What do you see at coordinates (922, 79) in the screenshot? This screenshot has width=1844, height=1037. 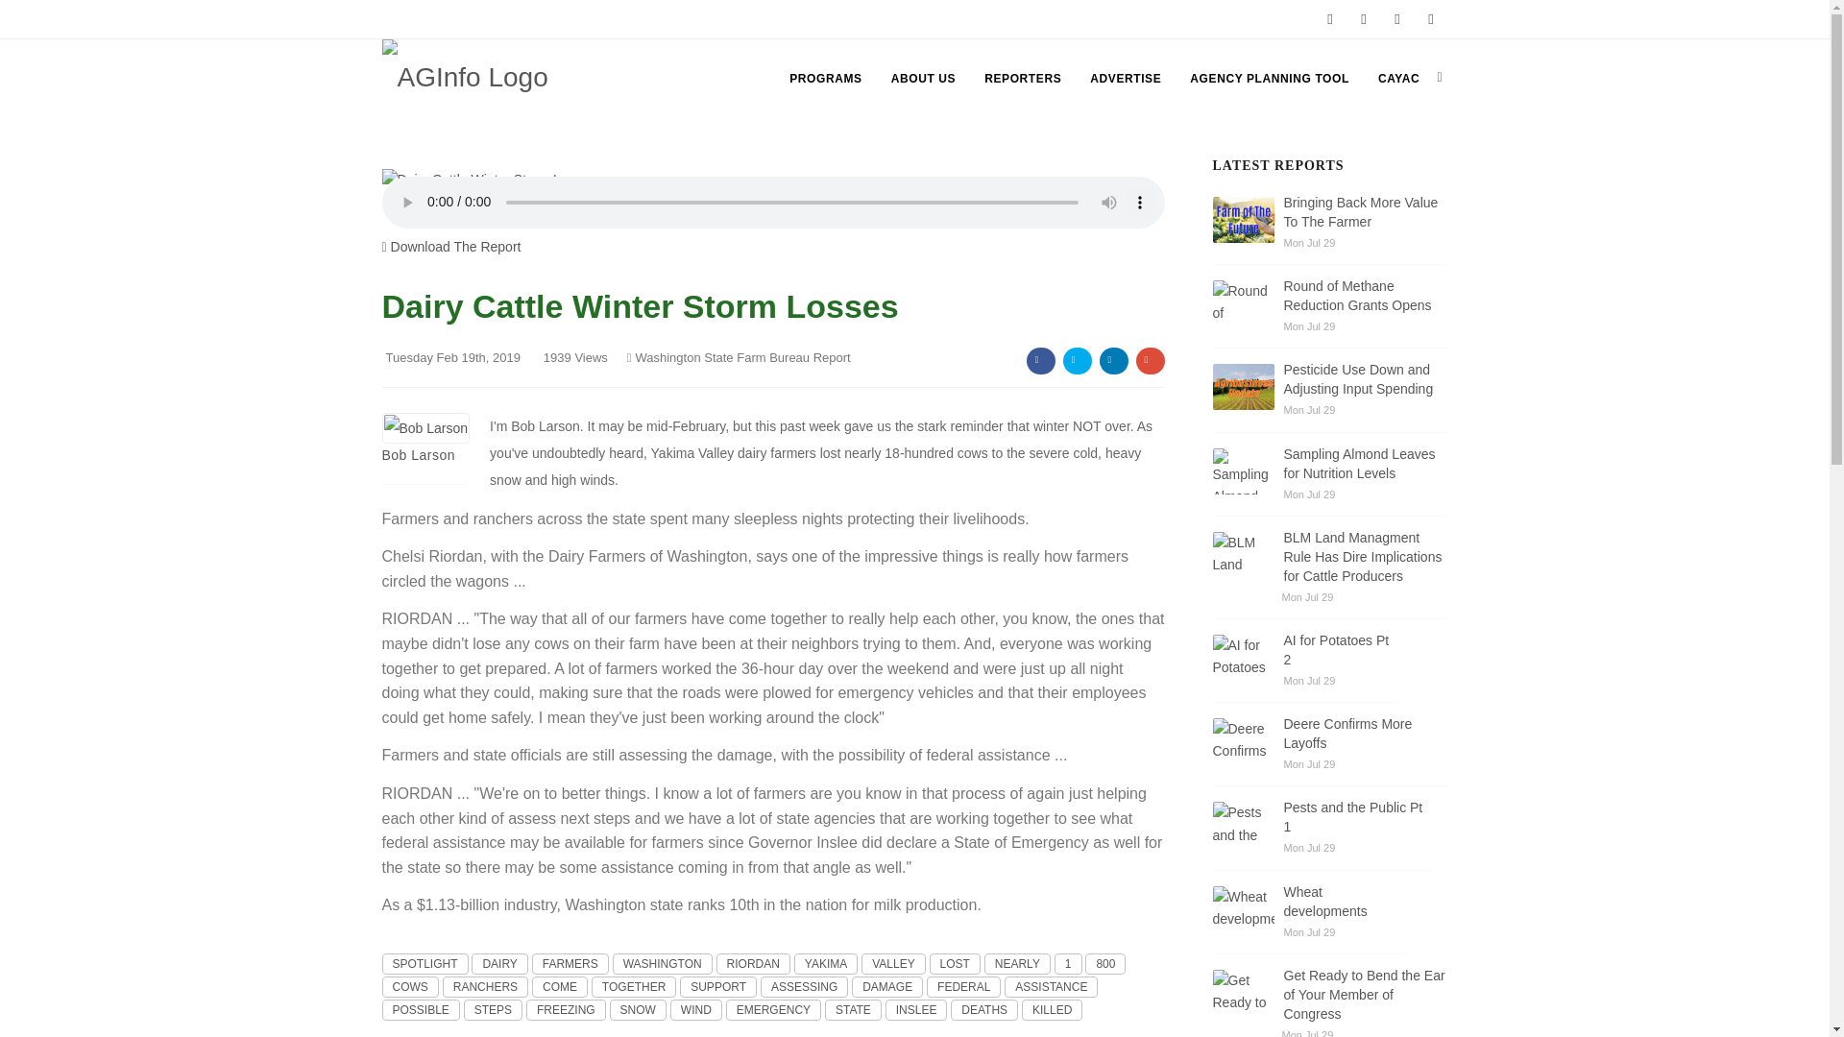 I see `ABOUT US` at bounding box center [922, 79].